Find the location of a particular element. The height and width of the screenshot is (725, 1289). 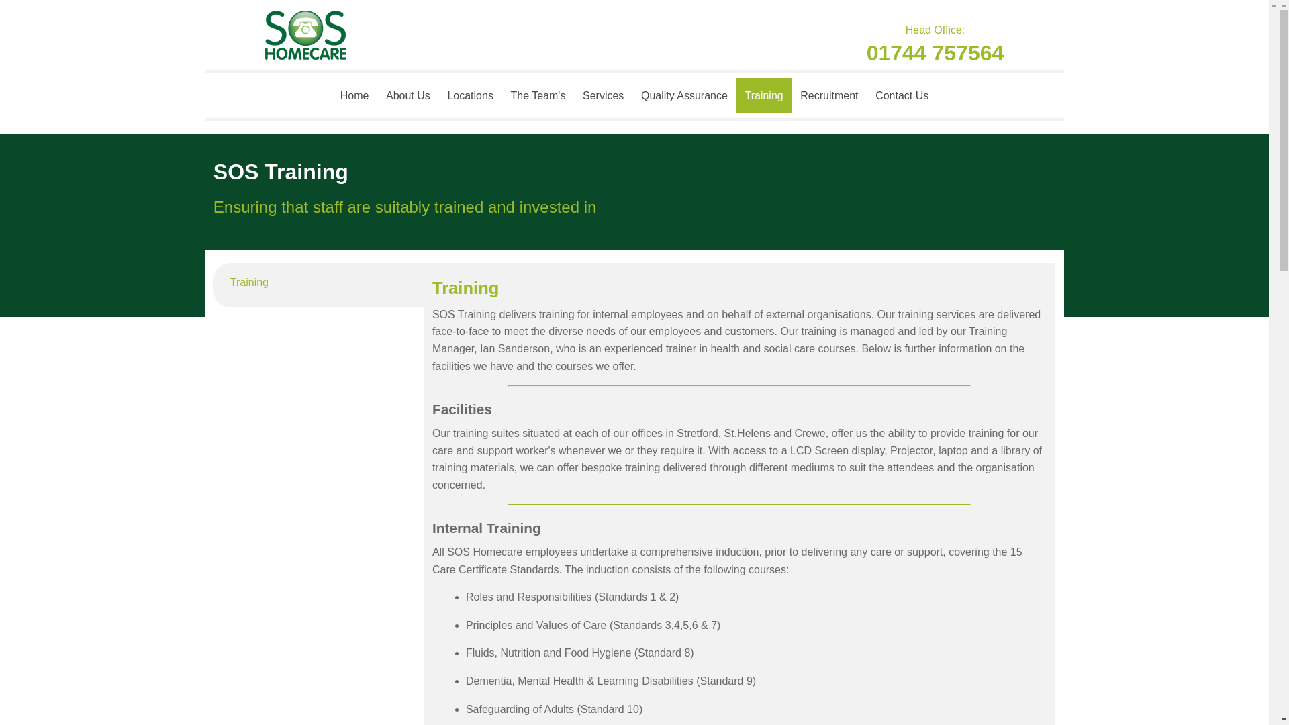

Training is located at coordinates (240, 282).